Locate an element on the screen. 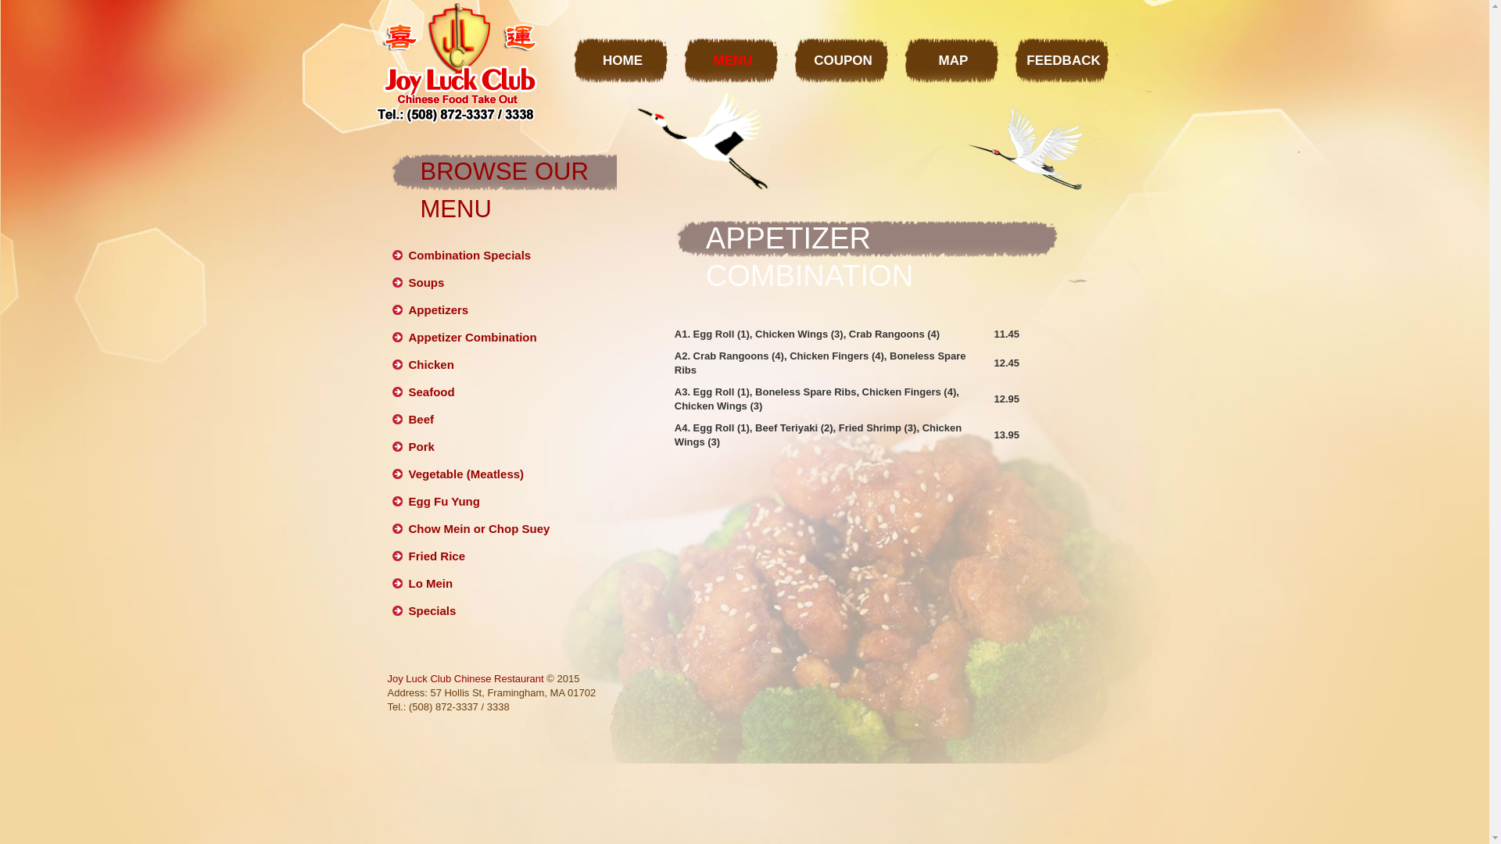 This screenshot has height=844, width=1501. Chow Mein or Chop Suey is located at coordinates (478, 528).